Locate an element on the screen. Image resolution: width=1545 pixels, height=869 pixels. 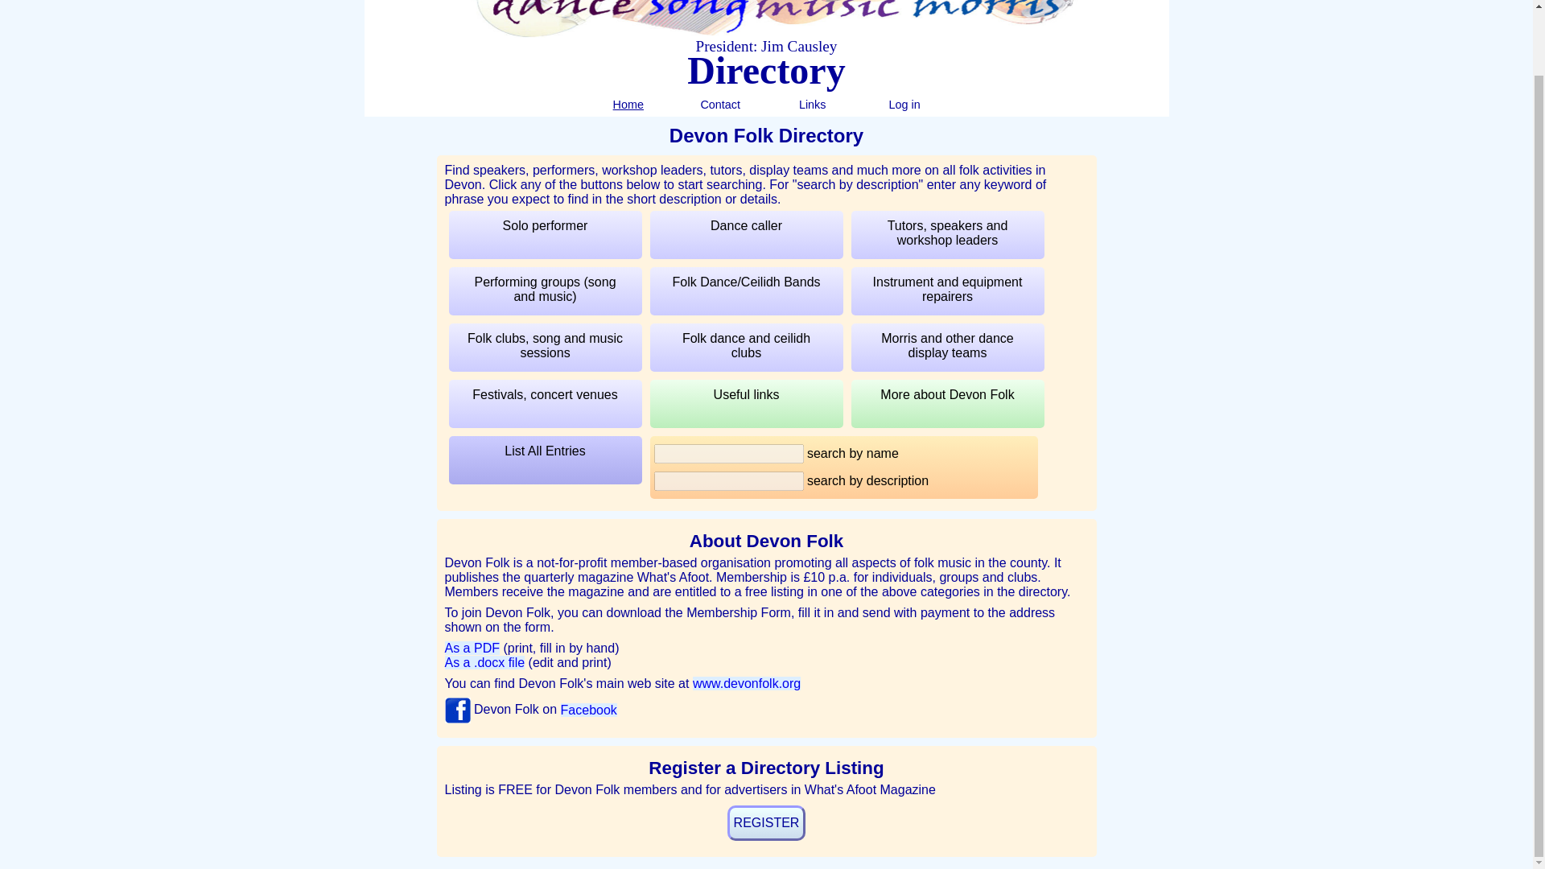
Morris and other dance display teams is located at coordinates (947, 348).